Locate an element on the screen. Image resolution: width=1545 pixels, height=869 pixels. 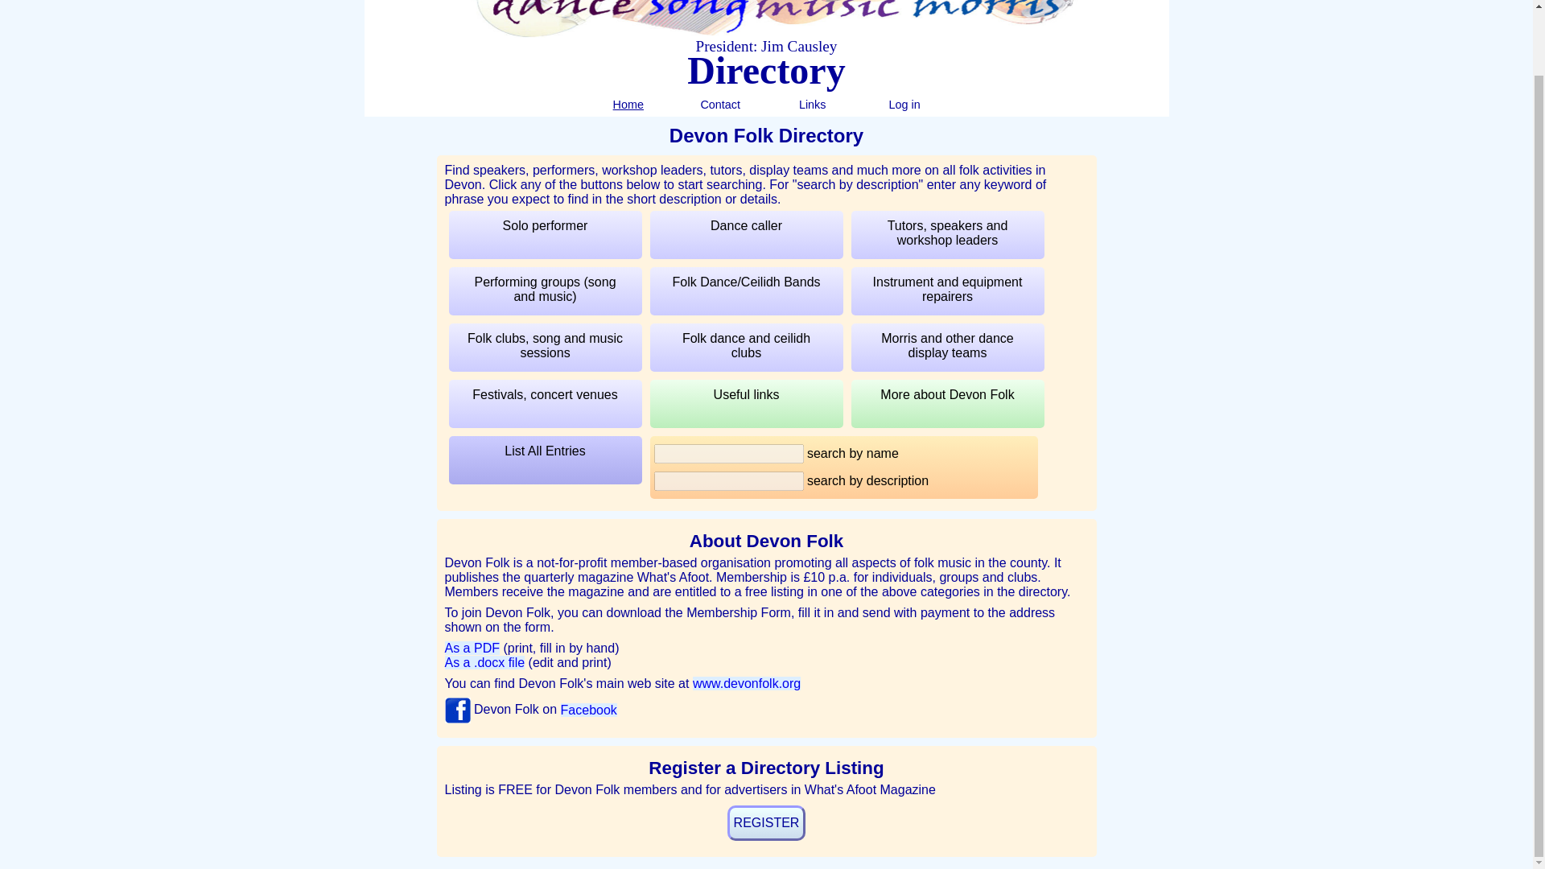
Morris and other dance display teams is located at coordinates (947, 348).